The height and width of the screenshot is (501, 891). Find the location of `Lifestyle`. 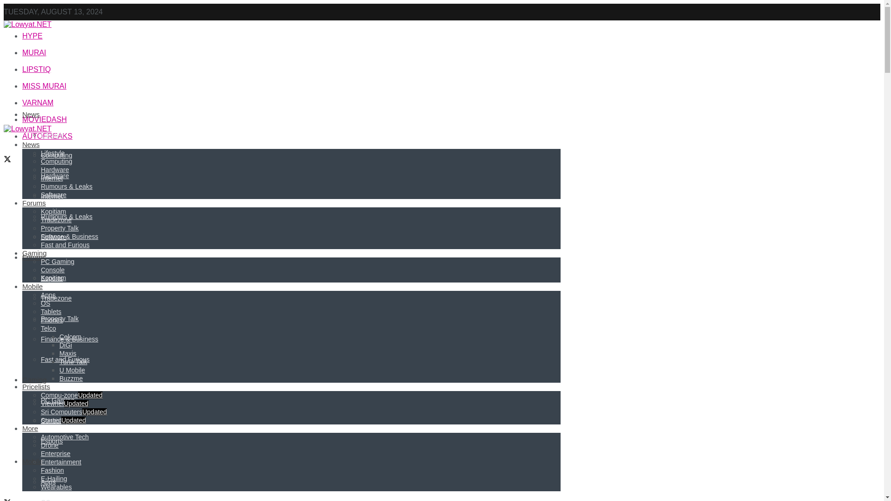

Lifestyle is located at coordinates (52, 135).